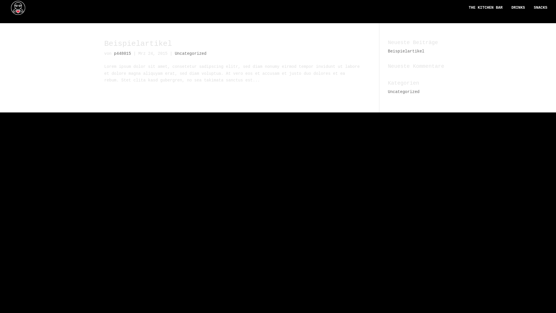 The width and height of the screenshot is (556, 313). Describe the element at coordinates (191, 54) in the screenshot. I see `Uncategorized` at that location.